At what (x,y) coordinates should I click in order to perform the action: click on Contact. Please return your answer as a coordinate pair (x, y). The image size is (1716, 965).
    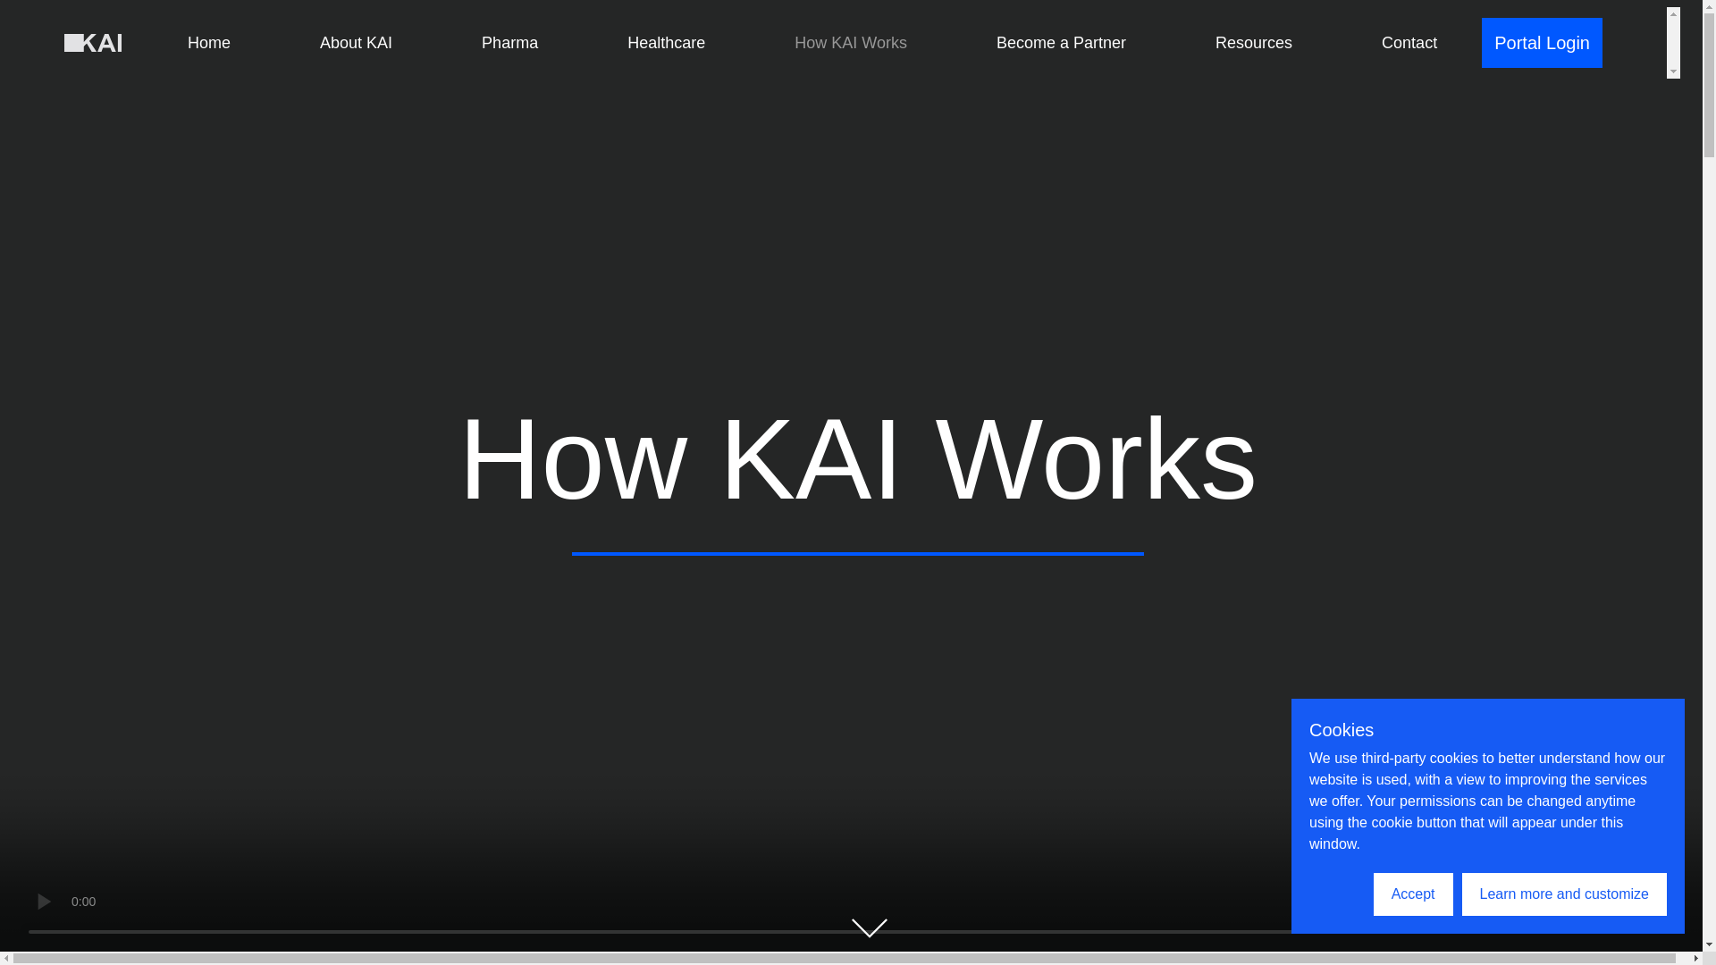
    Looking at the image, I should click on (1409, 42).